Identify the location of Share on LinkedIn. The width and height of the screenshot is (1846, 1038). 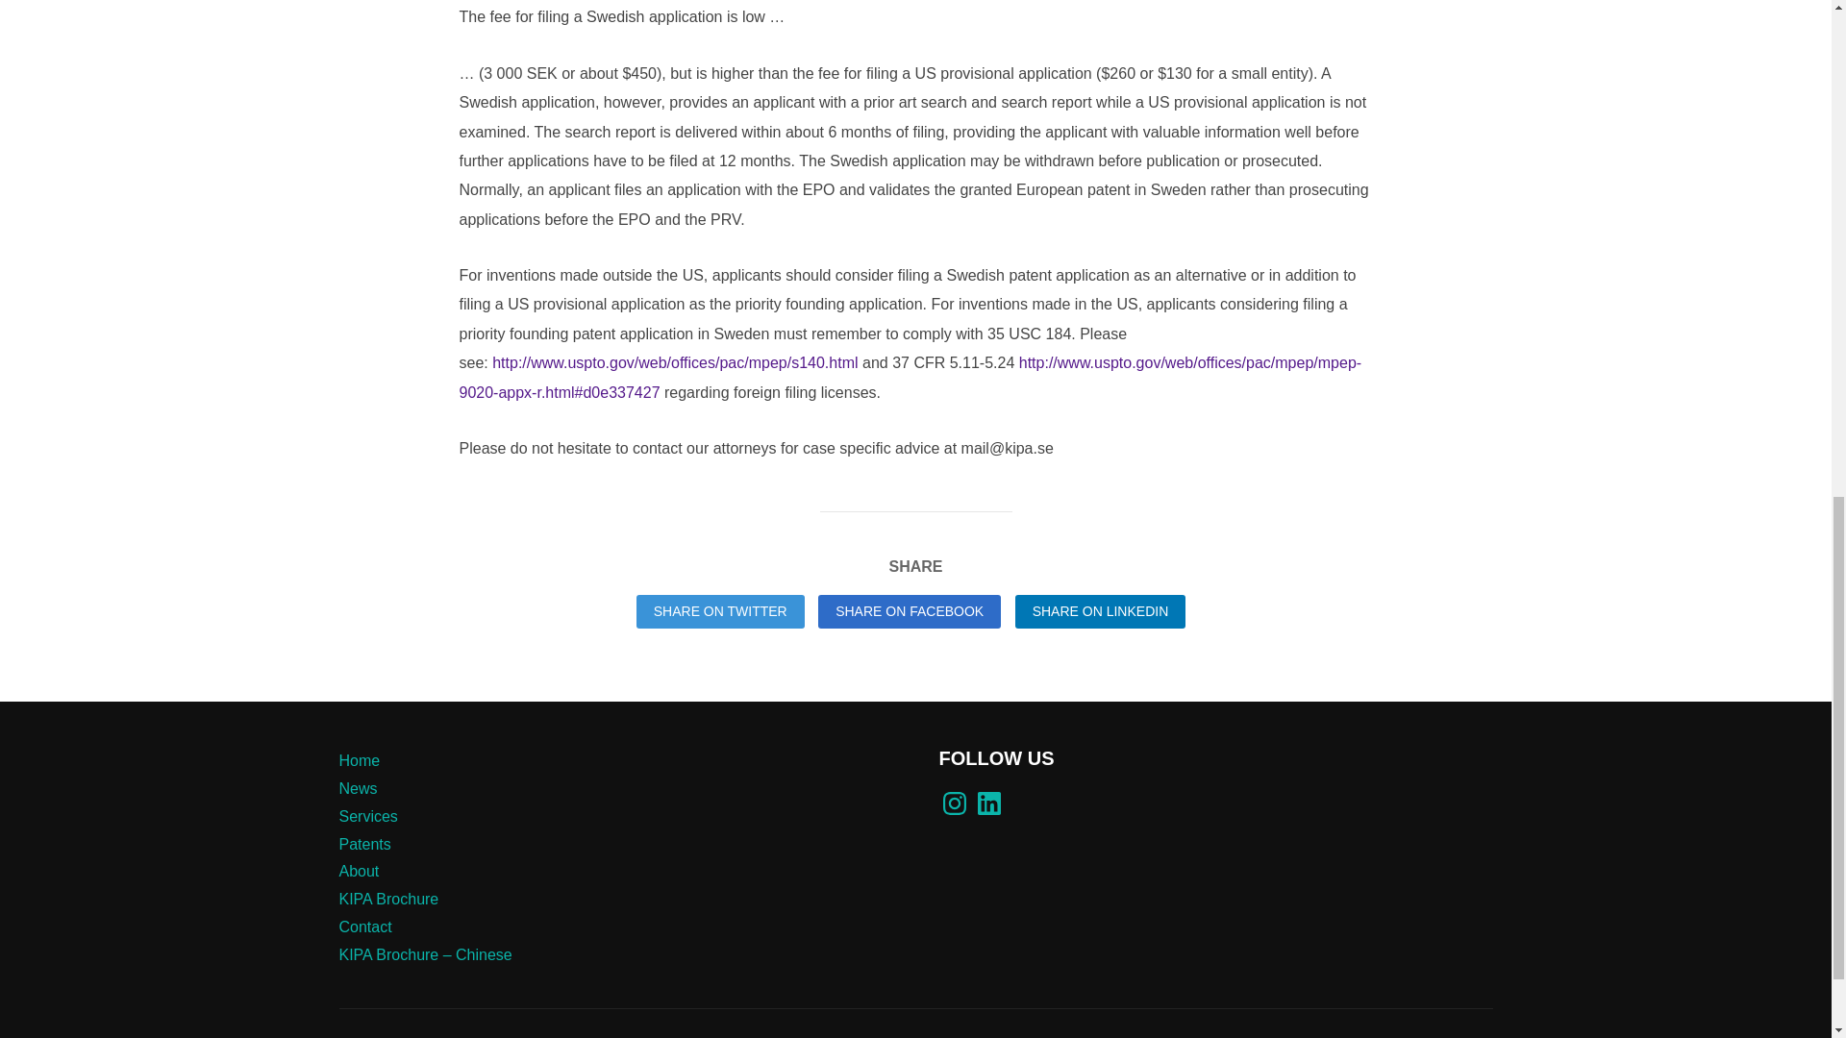
(1101, 611).